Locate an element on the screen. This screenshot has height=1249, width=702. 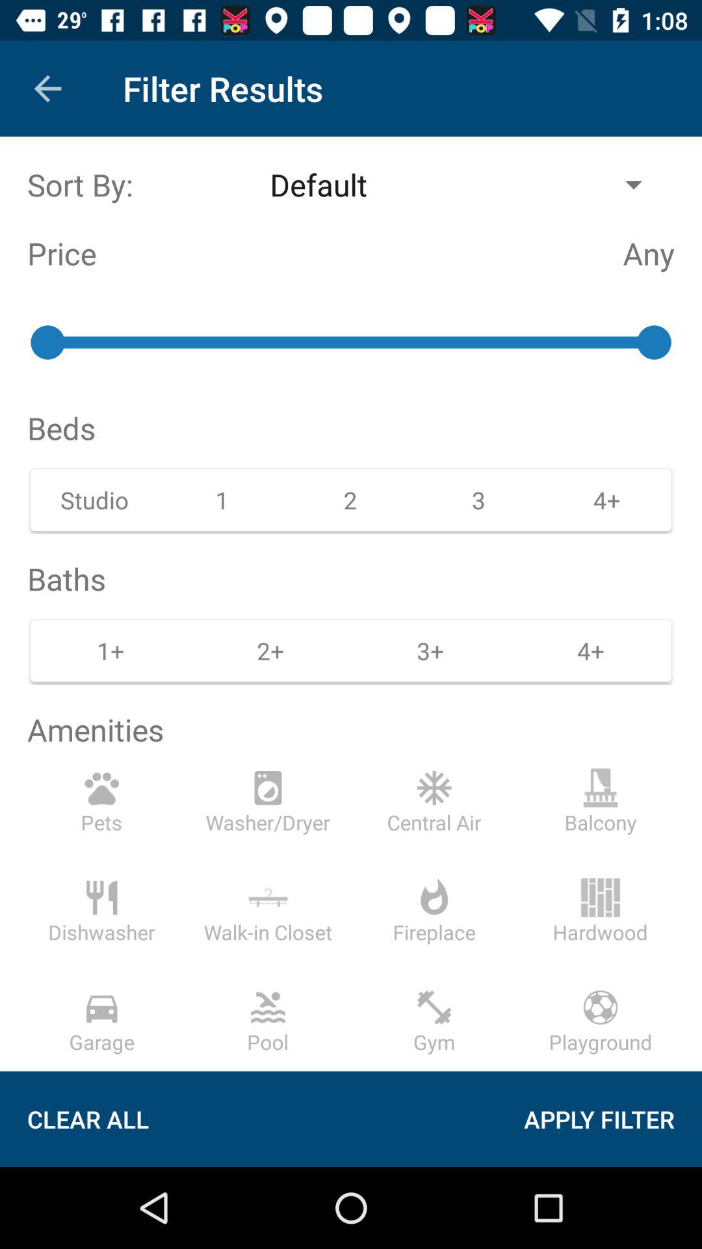
select the number which is next to 3 is located at coordinates (607, 500).